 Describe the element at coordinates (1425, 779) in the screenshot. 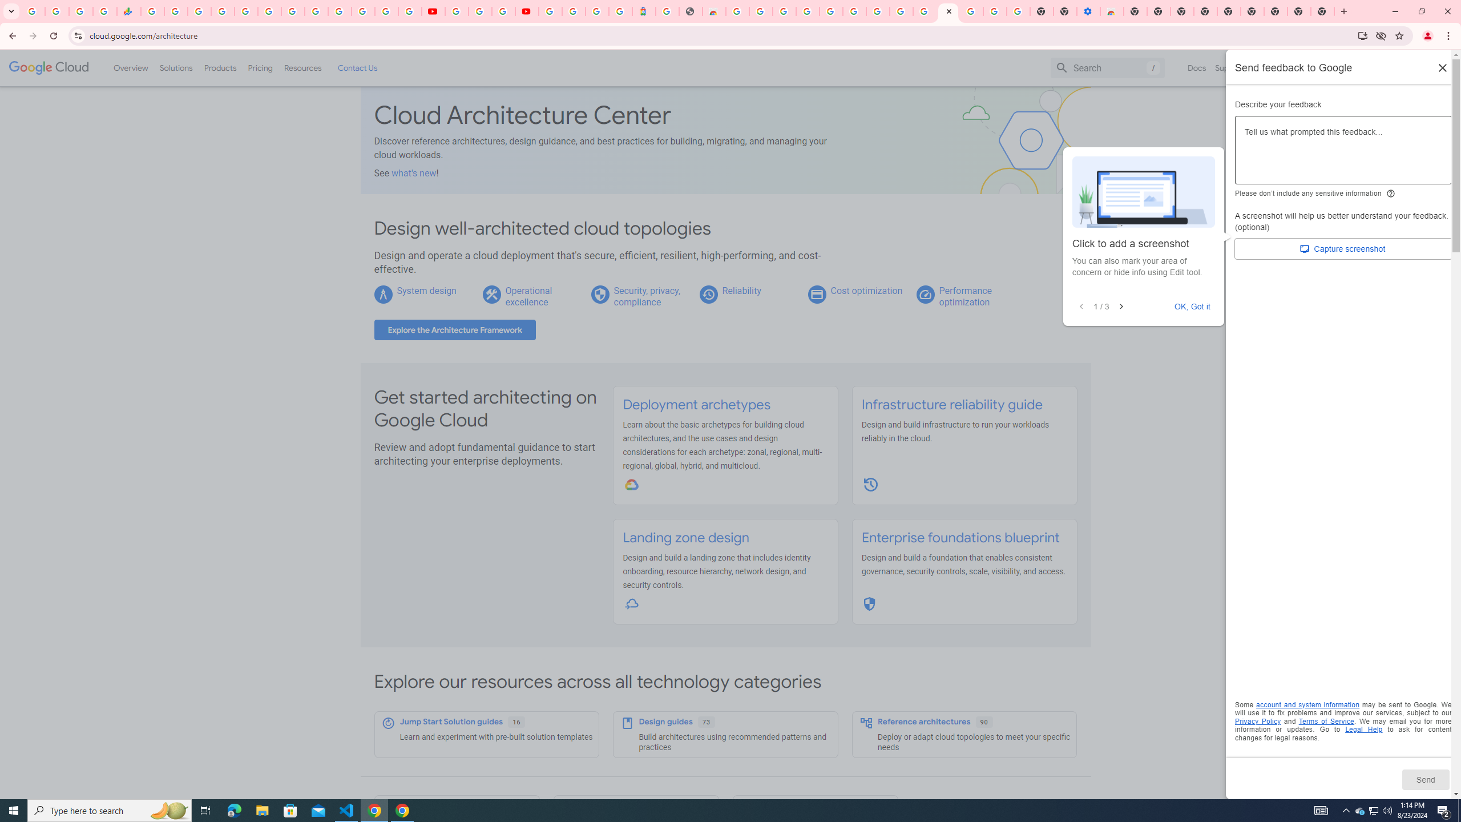

I see `Send` at that location.